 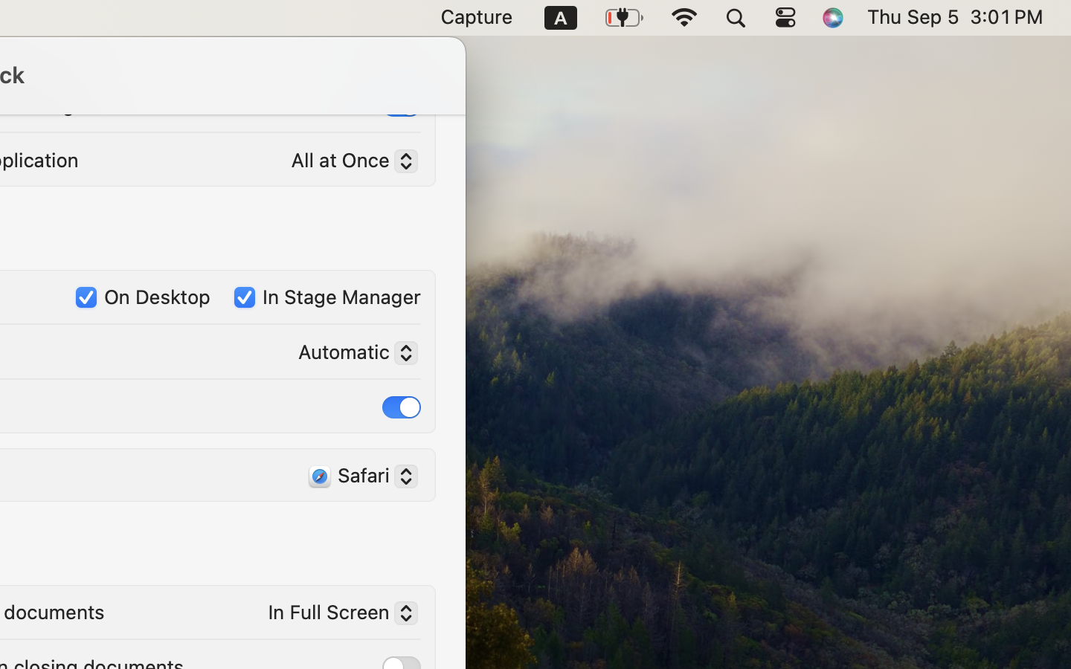 What do you see at coordinates (352, 355) in the screenshot?
I see `Automatic` at bounding box center [352, 355].